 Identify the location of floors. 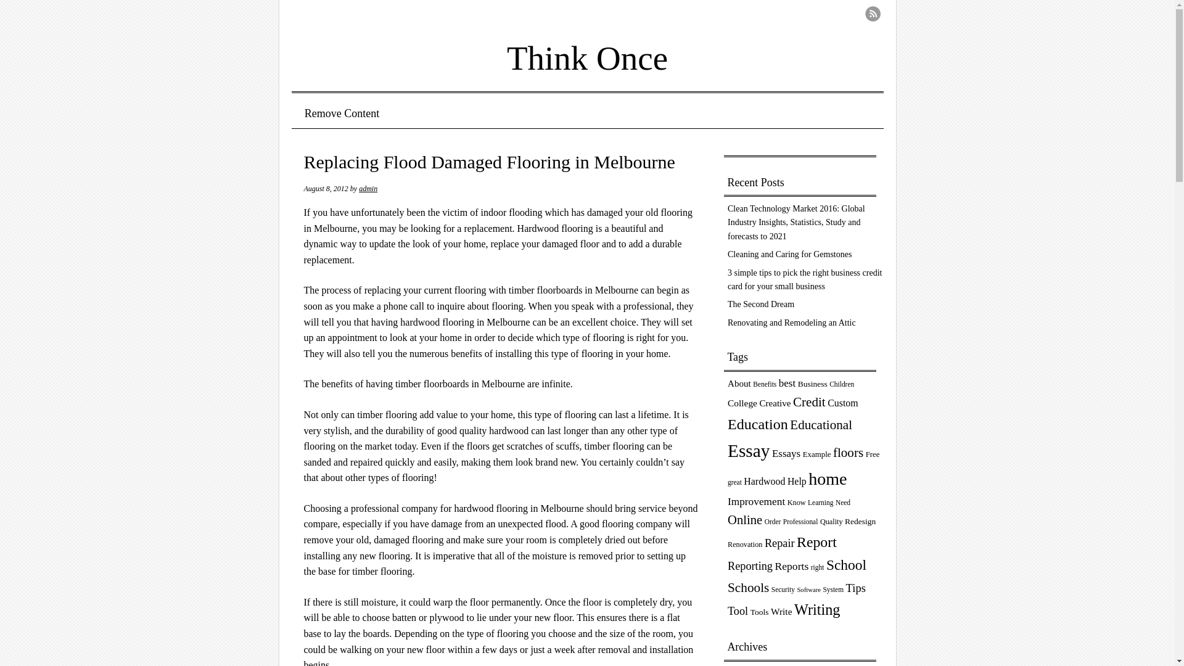
(848, 453).